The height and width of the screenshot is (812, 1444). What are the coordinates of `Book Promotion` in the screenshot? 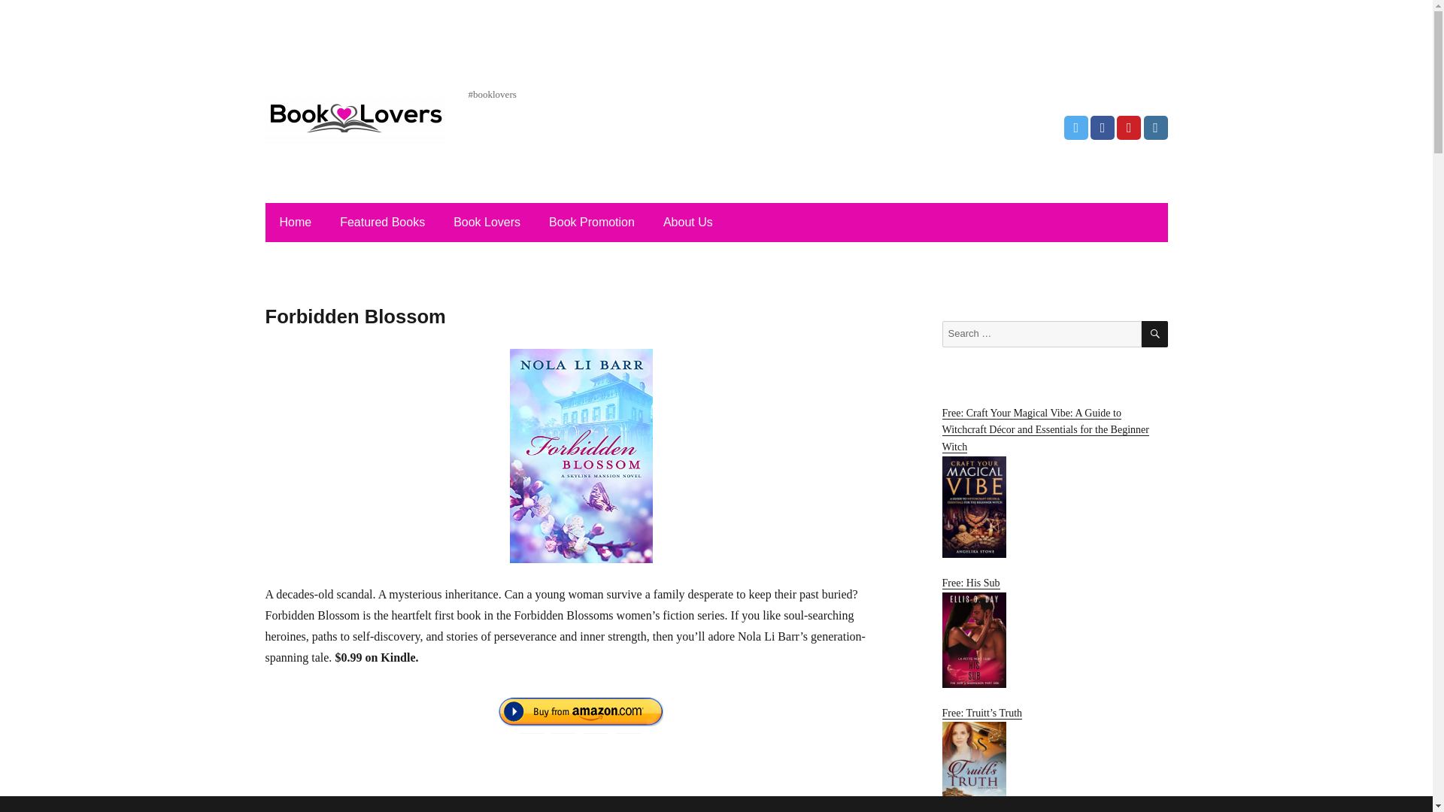 It's located at (592, 223).